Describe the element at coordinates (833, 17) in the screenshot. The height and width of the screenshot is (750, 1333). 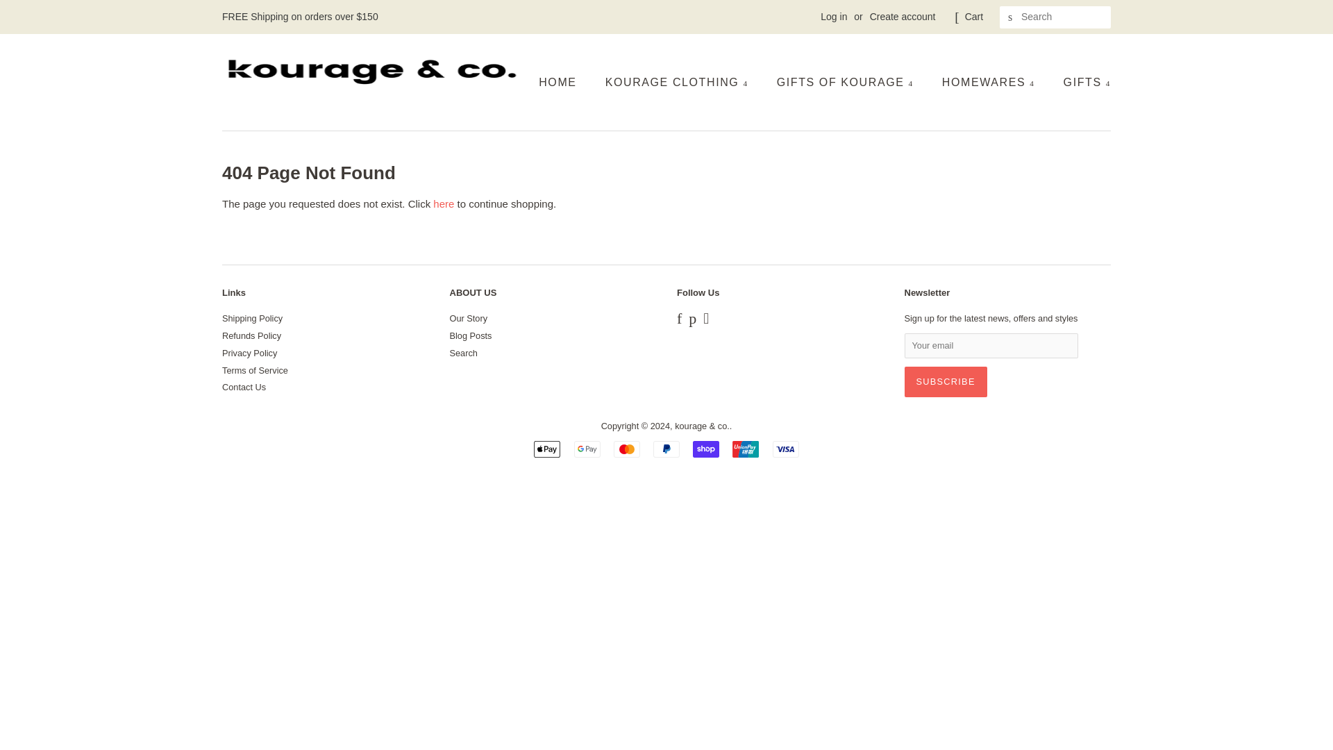
I see `Log in` at that location.